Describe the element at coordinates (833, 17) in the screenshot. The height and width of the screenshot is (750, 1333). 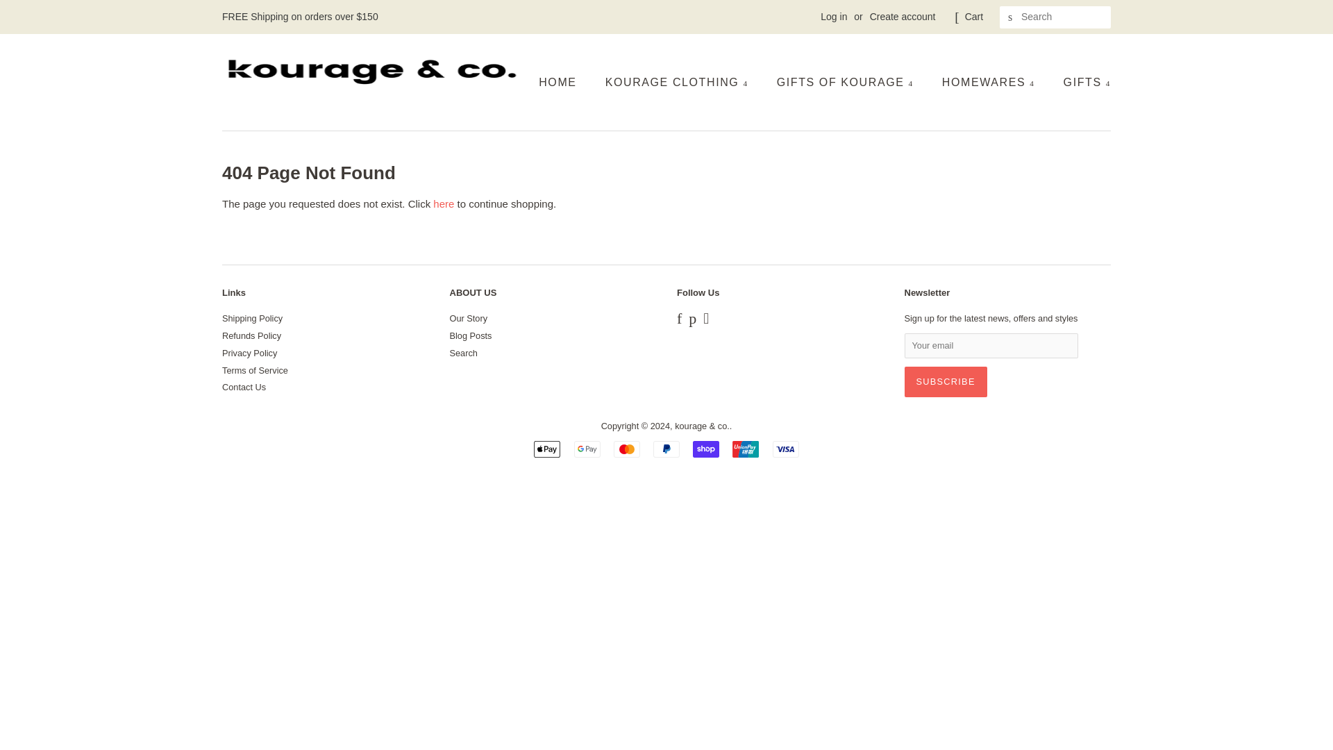
I see `Log in` at that location.